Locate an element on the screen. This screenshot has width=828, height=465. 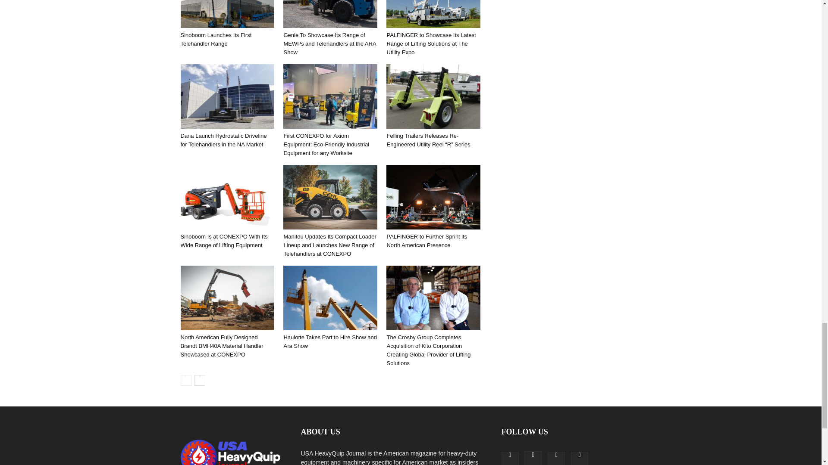
Sinoboom Launches Its First Telehandler Range is located at coordinates (227, 14).